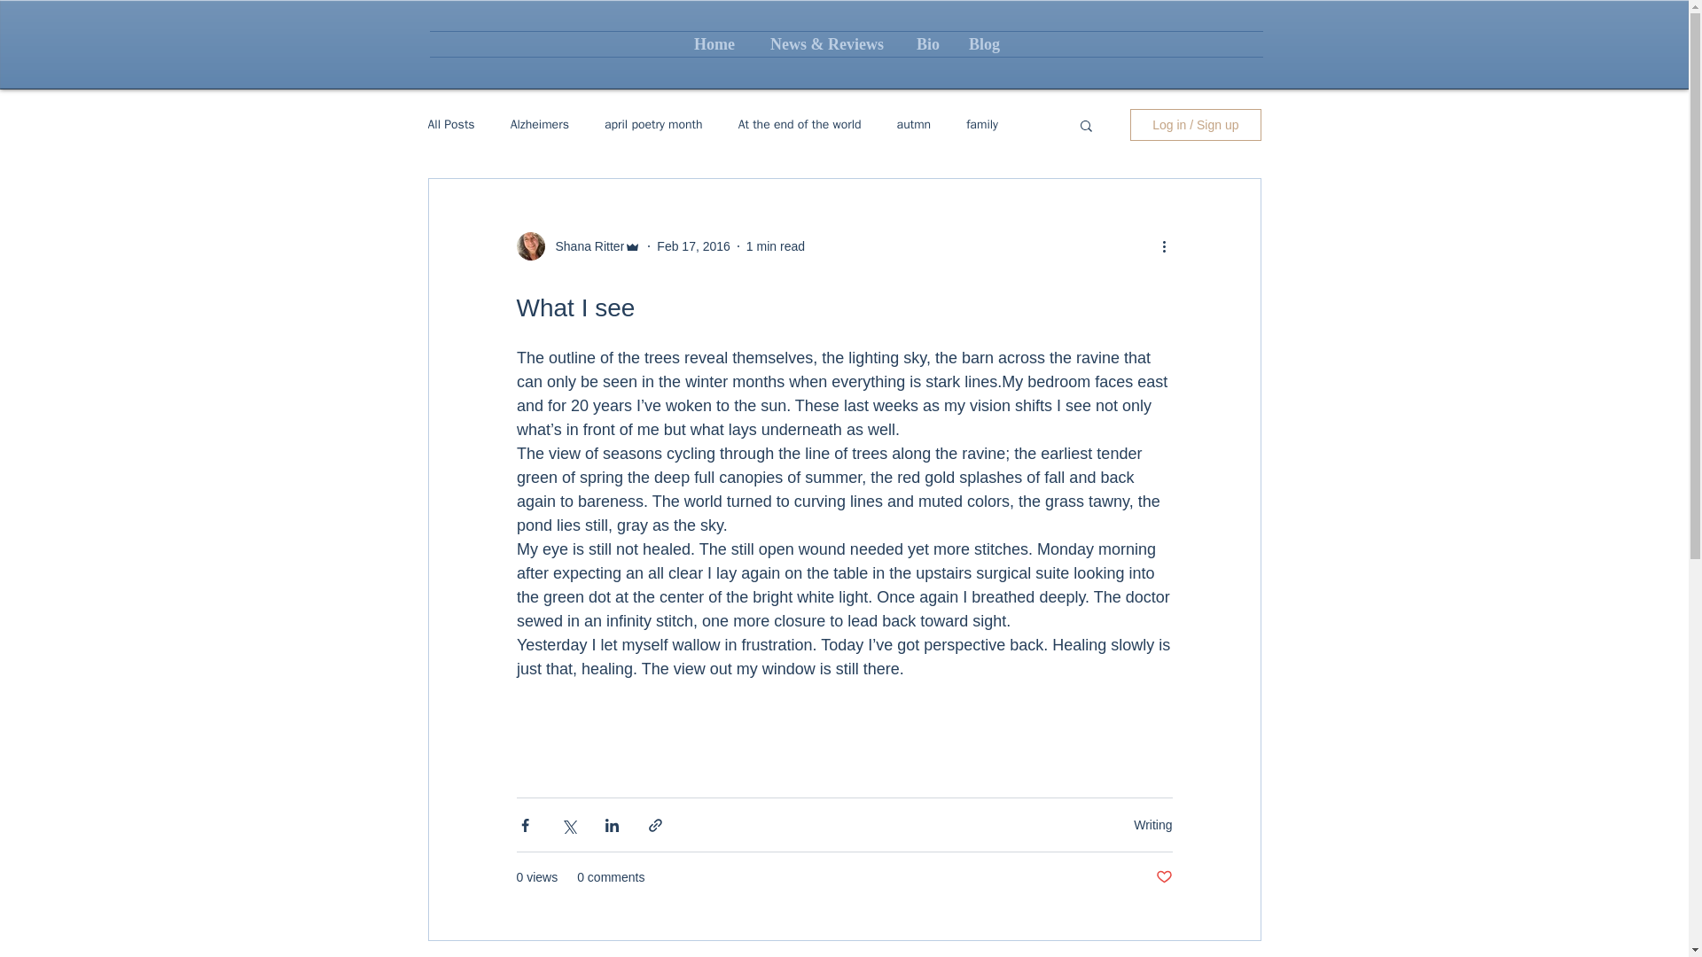 The image size is (1702, 957). Describe the element at coordinates (693, 246) in the screenshot. I see `Feb 17, 2016` at that location.